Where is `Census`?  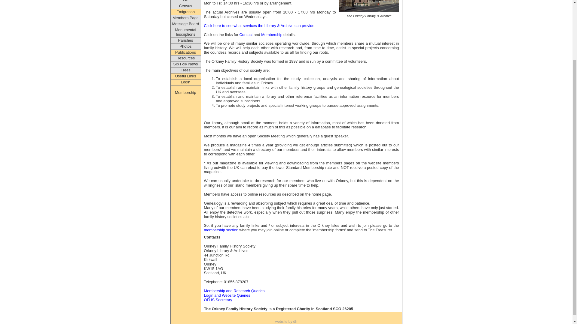
Census is located at coordinates (186, 6).